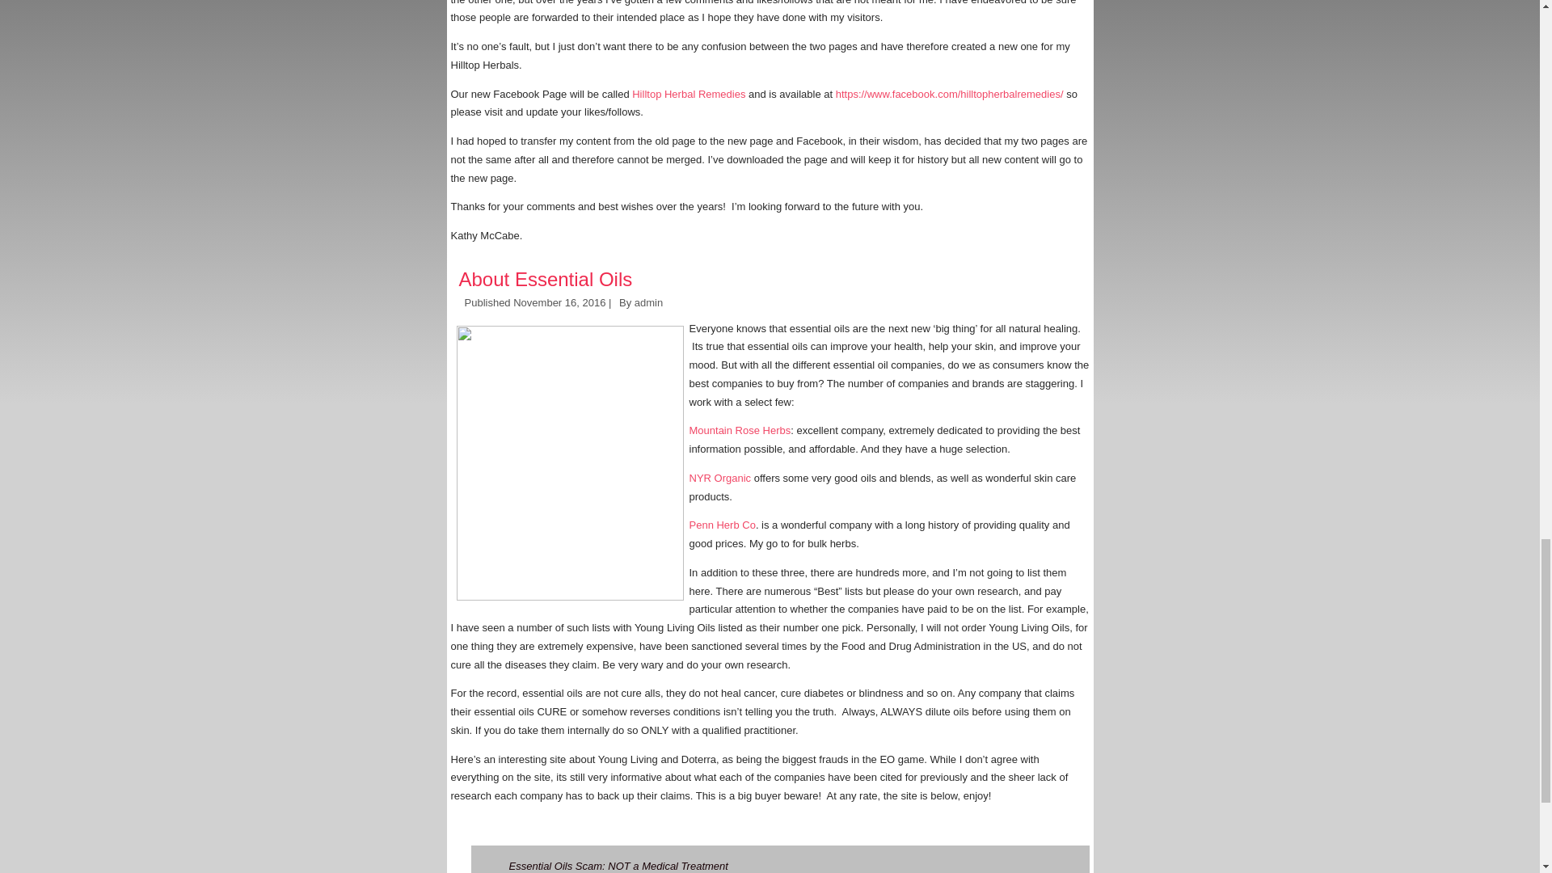 The height and width of the screenshot is (873, 1552). Describe the element at coordinates (719, 479) in the screenshot. I see `NYR Organic` at that location.